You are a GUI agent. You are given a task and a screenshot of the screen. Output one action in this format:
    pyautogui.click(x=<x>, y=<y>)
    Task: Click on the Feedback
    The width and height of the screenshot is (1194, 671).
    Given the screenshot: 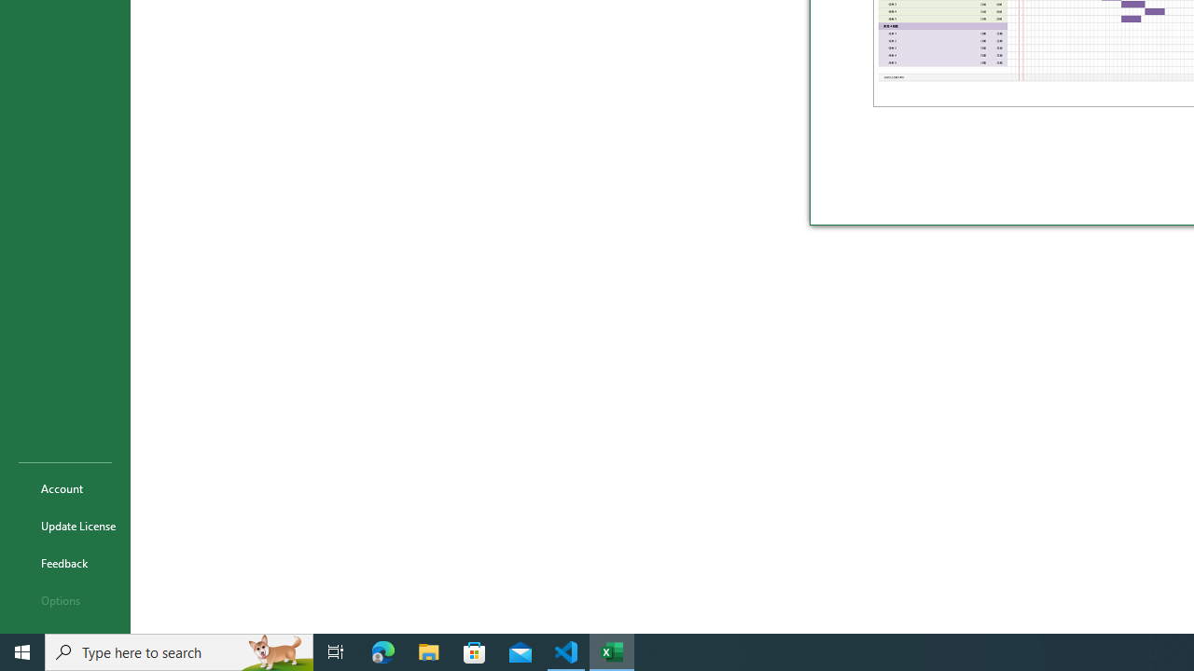 What is the action you would take?
    pyautogui.click(x=65, y=563)
    